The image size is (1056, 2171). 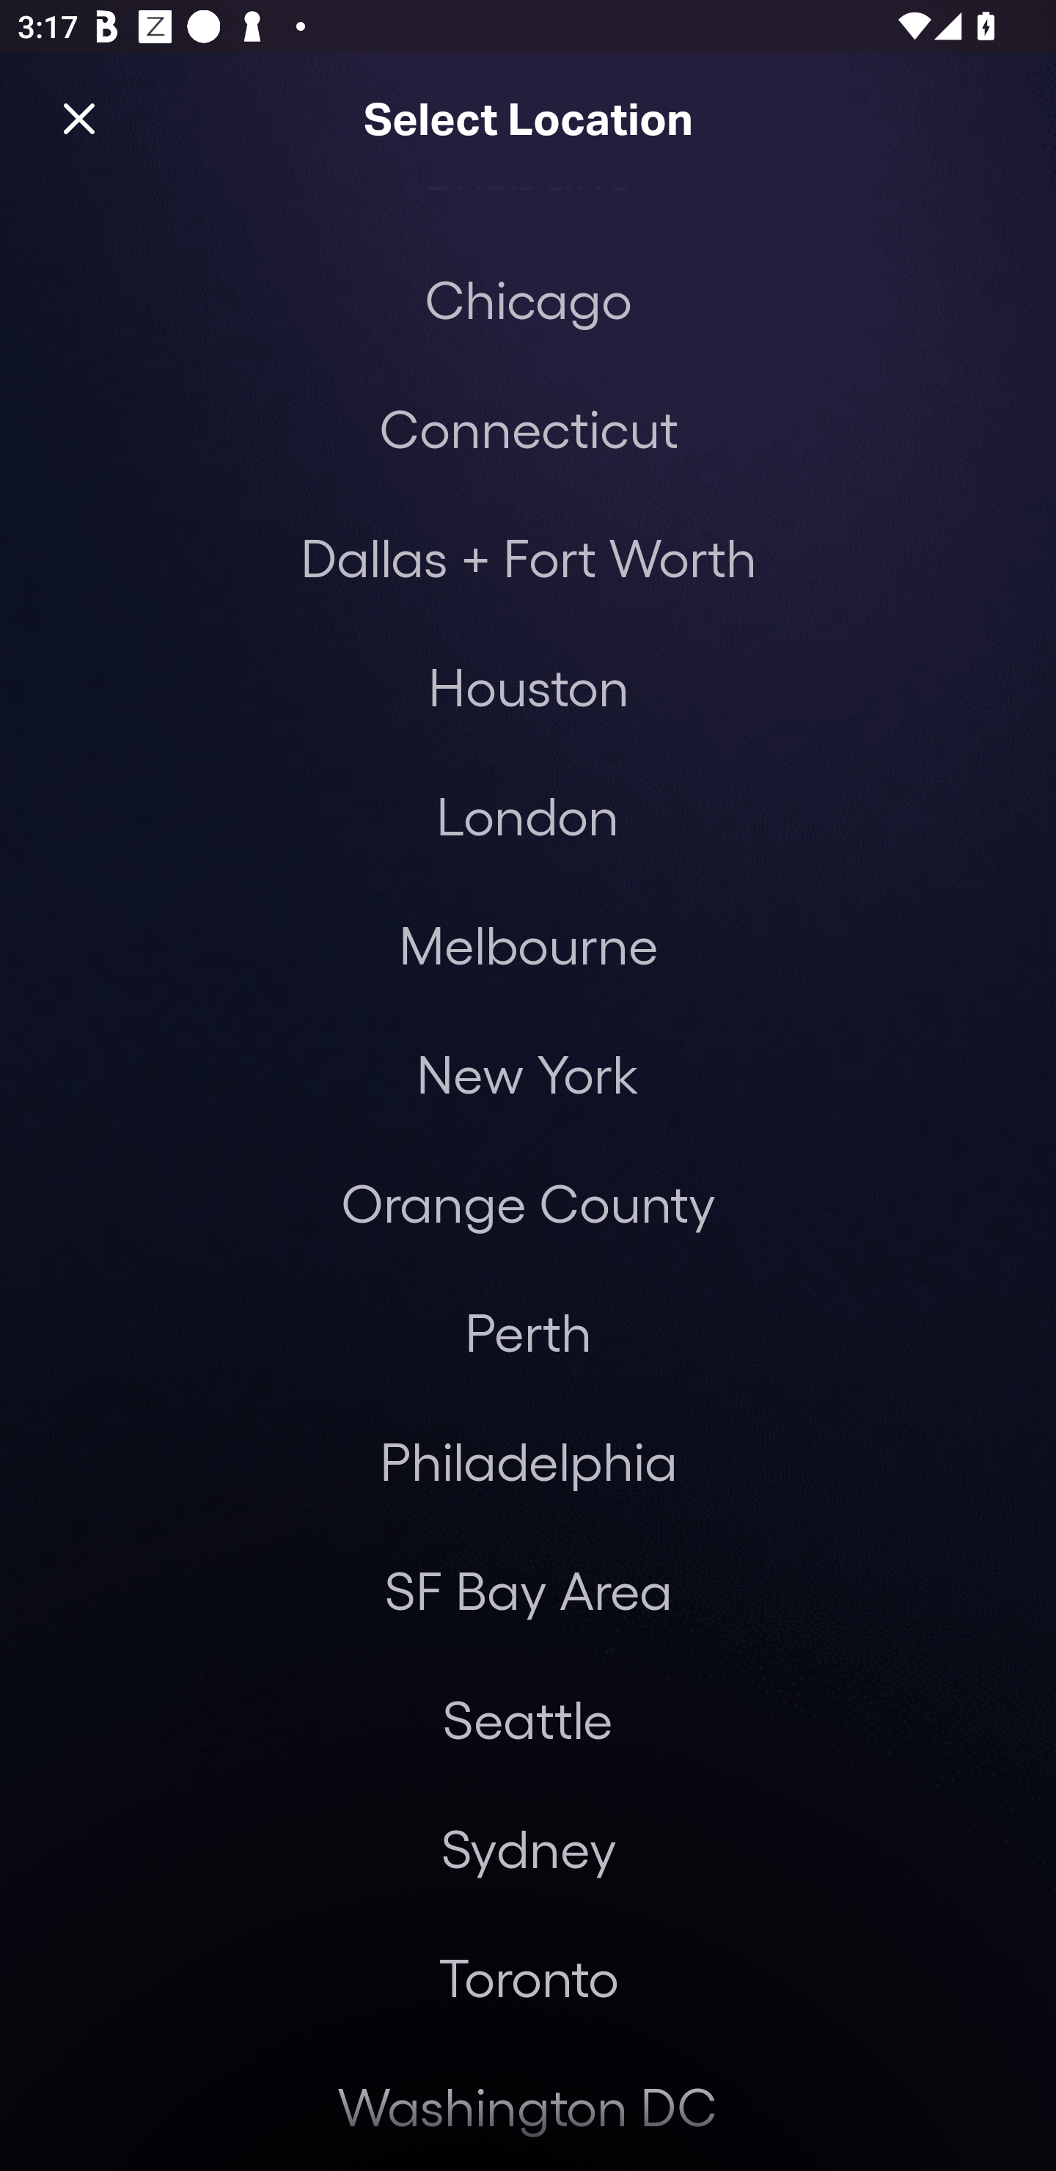 What do you see at coordinates (79, 117) in the screenshot?
I see `Close` at bounding box center [79, 117].